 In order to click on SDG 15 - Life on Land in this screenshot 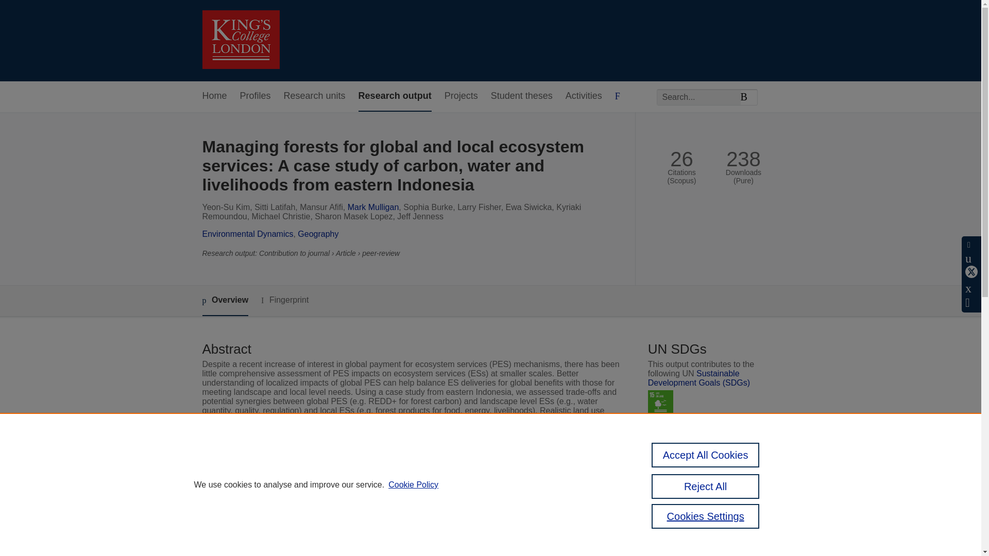, I will do `click(660, 403)`.